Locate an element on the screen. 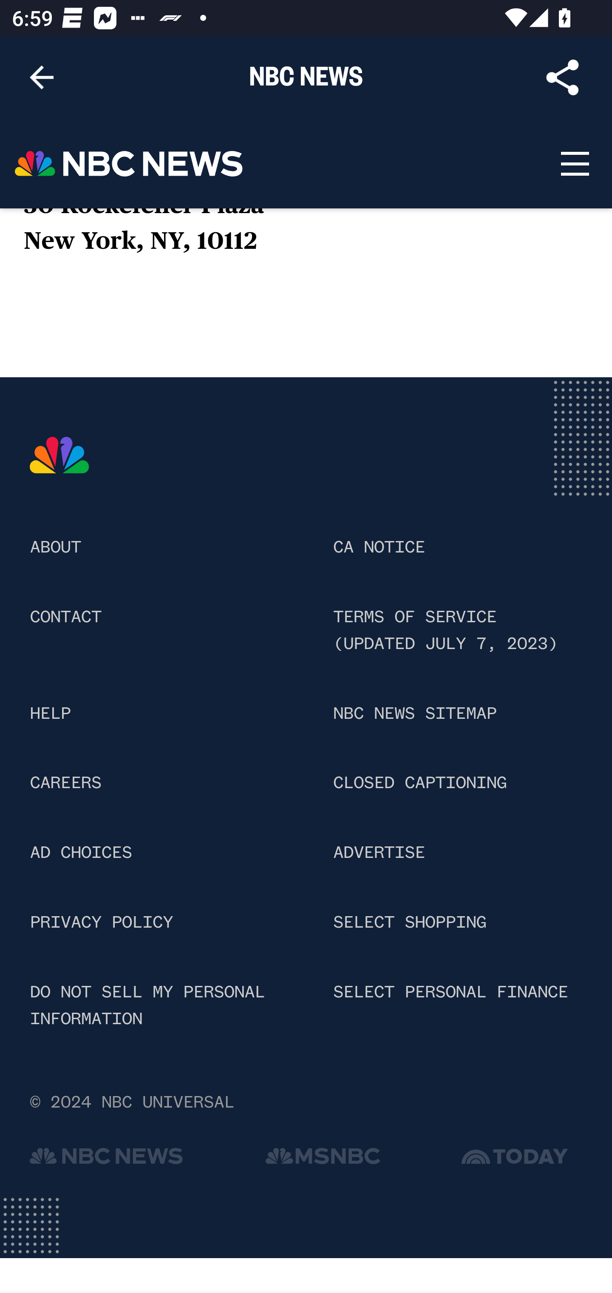 This screenshot has width=612, height=1293. NBC News Logo is located at coordinates (108, 1159).